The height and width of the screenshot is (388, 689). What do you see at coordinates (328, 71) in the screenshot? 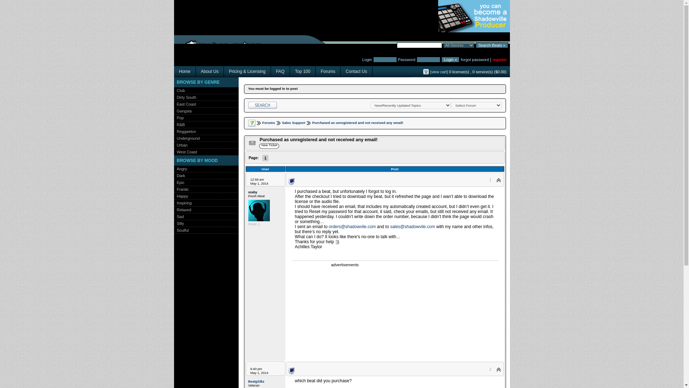
I see `Community Forums` at bounding box center [328, 71].